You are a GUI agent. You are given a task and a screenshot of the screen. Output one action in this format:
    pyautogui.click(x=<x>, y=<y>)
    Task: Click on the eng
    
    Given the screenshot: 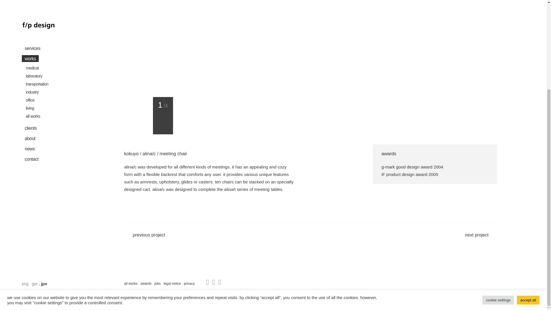 What is the action you would take?
    pyautogui.click(x=25, y=162)
    